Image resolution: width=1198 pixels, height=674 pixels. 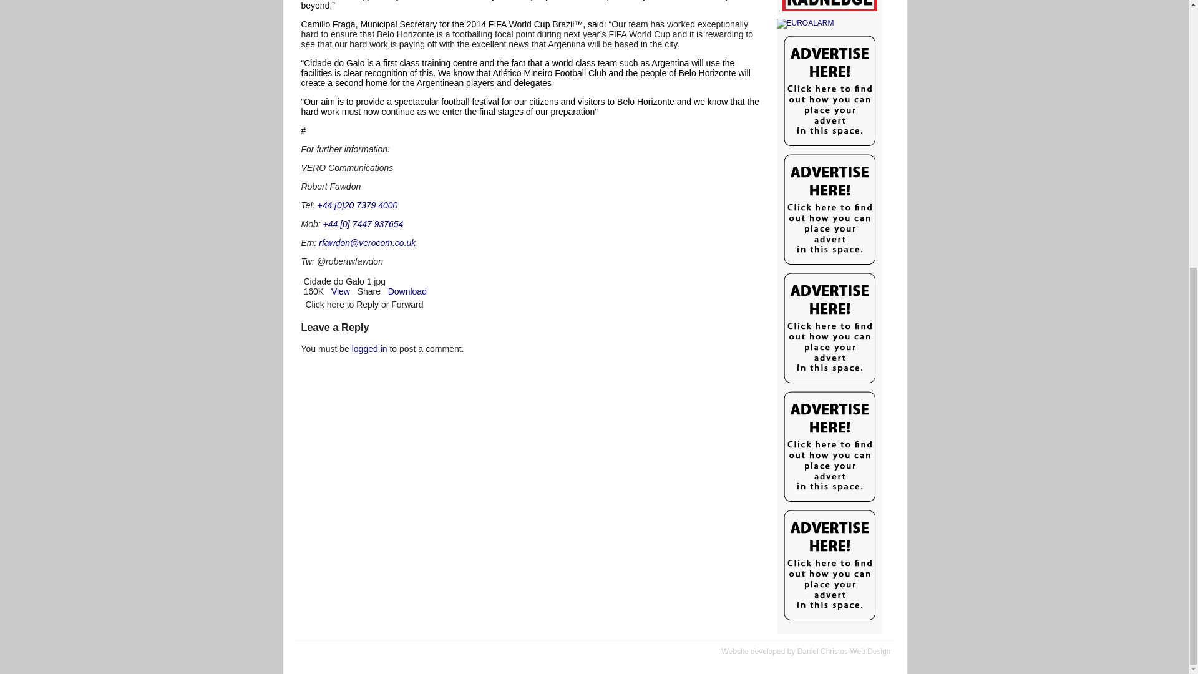 I want to click on Daniel Christos Web Design, so click(x=844, y=651).